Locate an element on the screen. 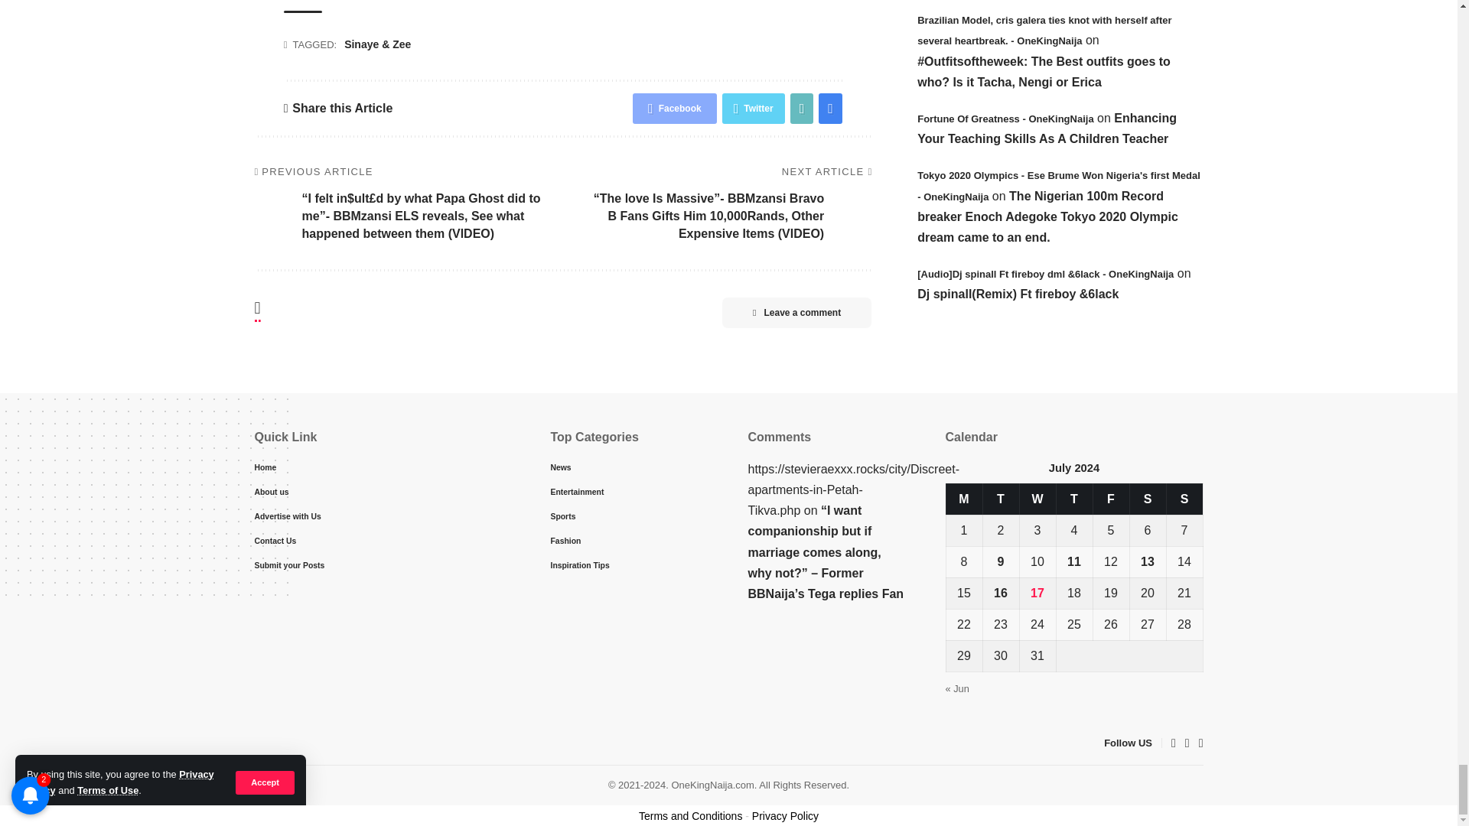  Monday is located at coordinates (964, 499).